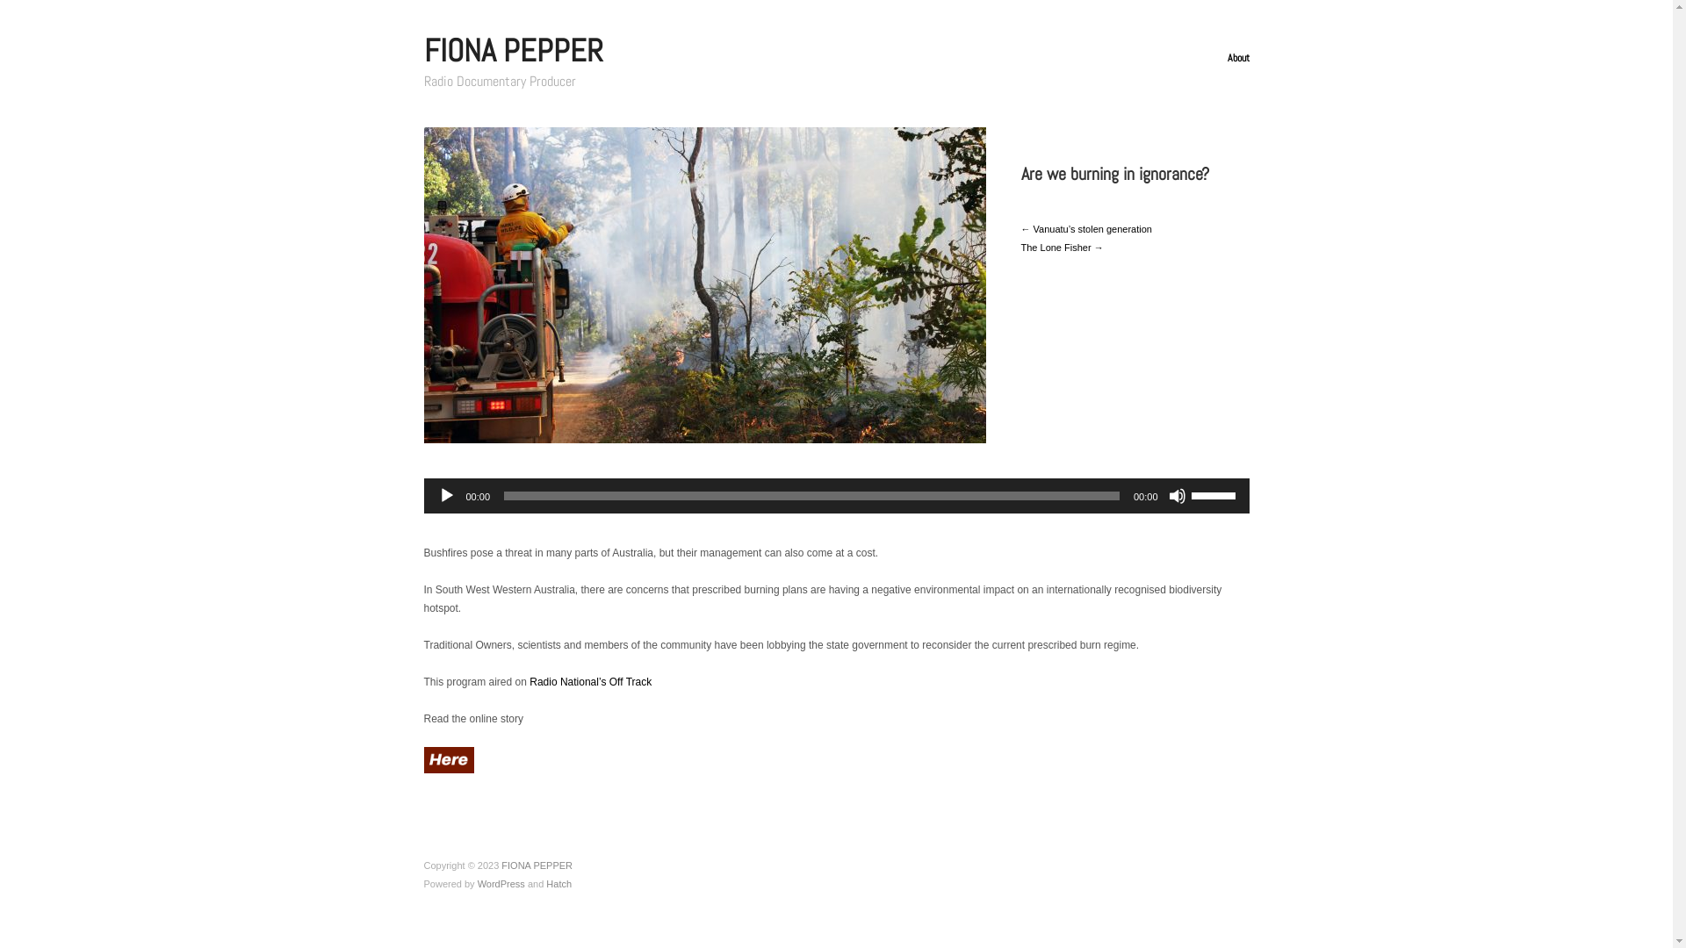  I want to click on FIONA PEPPER, so click(513, 51).